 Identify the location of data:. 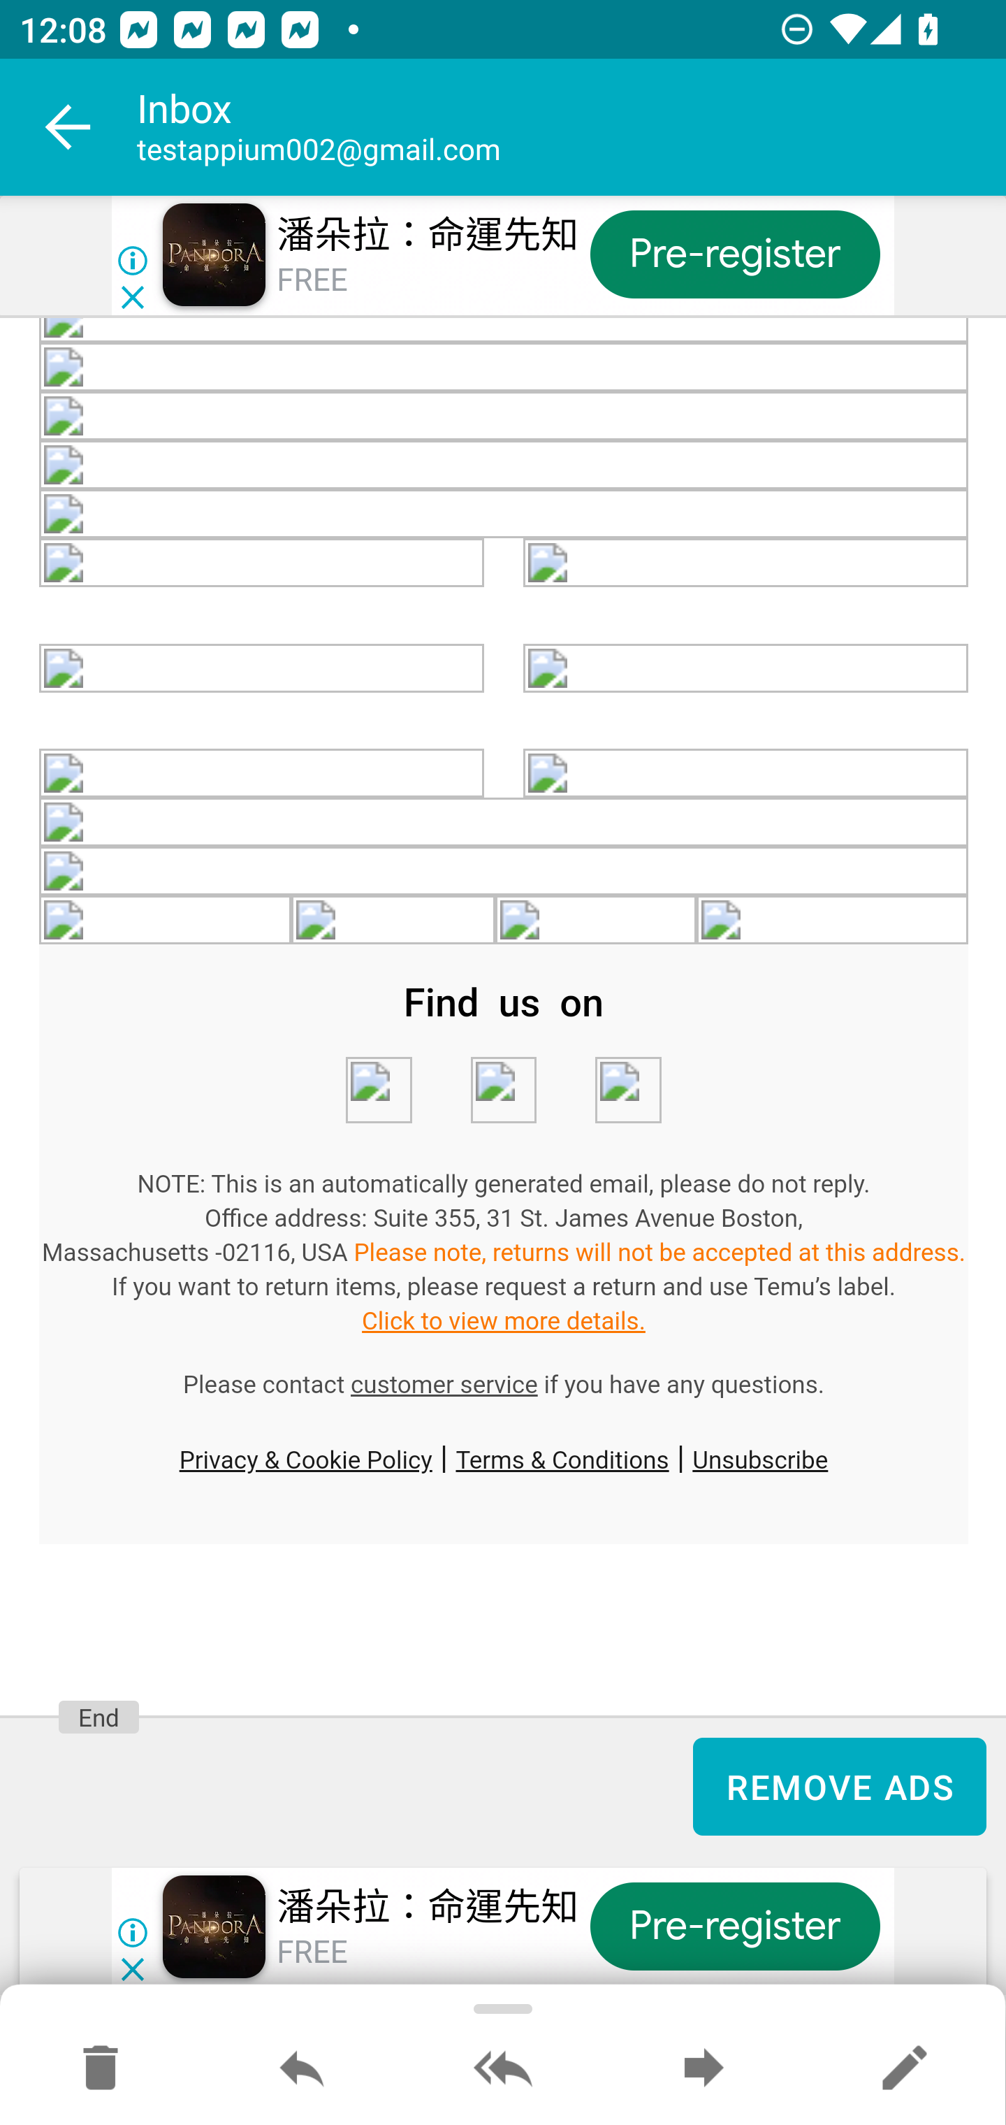
(263, 562).